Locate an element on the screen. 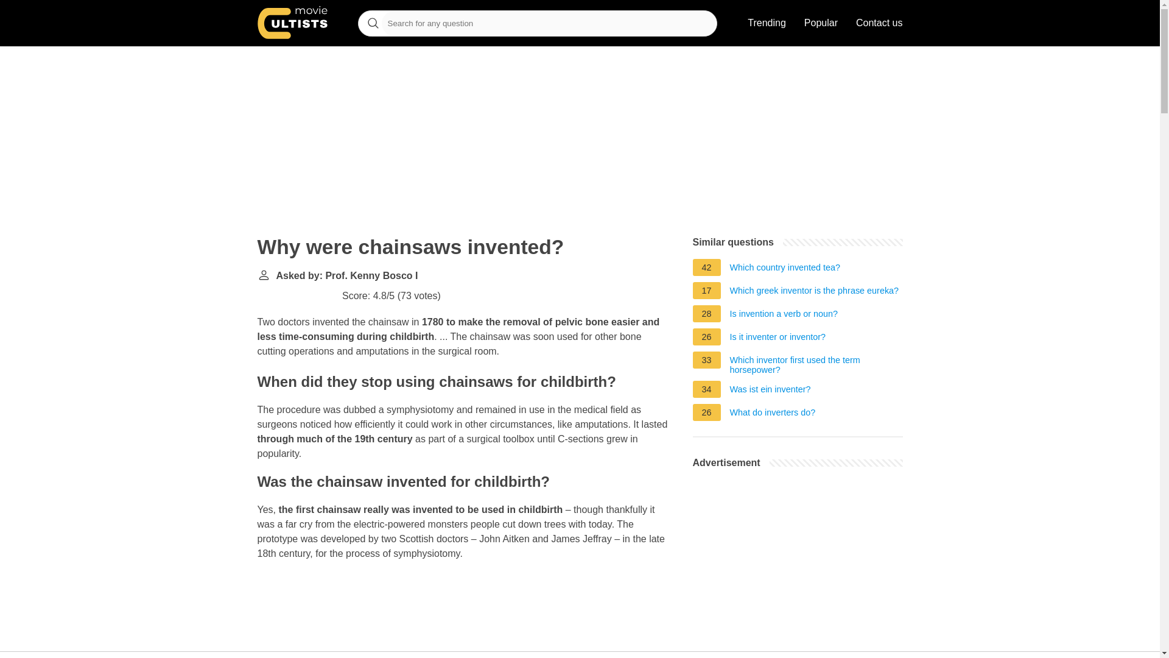  What do inverters do? is located at coordinates (773, 414).